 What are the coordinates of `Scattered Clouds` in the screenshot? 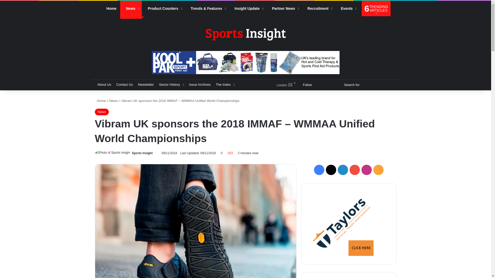 It's located at (281, 85).